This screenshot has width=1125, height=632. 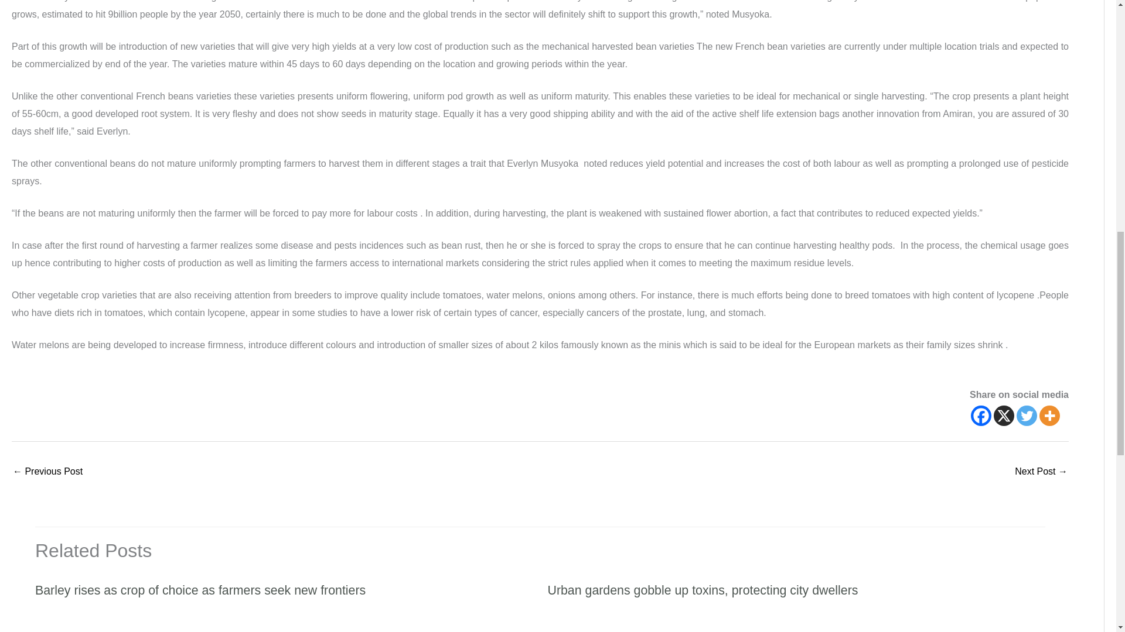 I want to click on More, so click(x=1049, y=415).